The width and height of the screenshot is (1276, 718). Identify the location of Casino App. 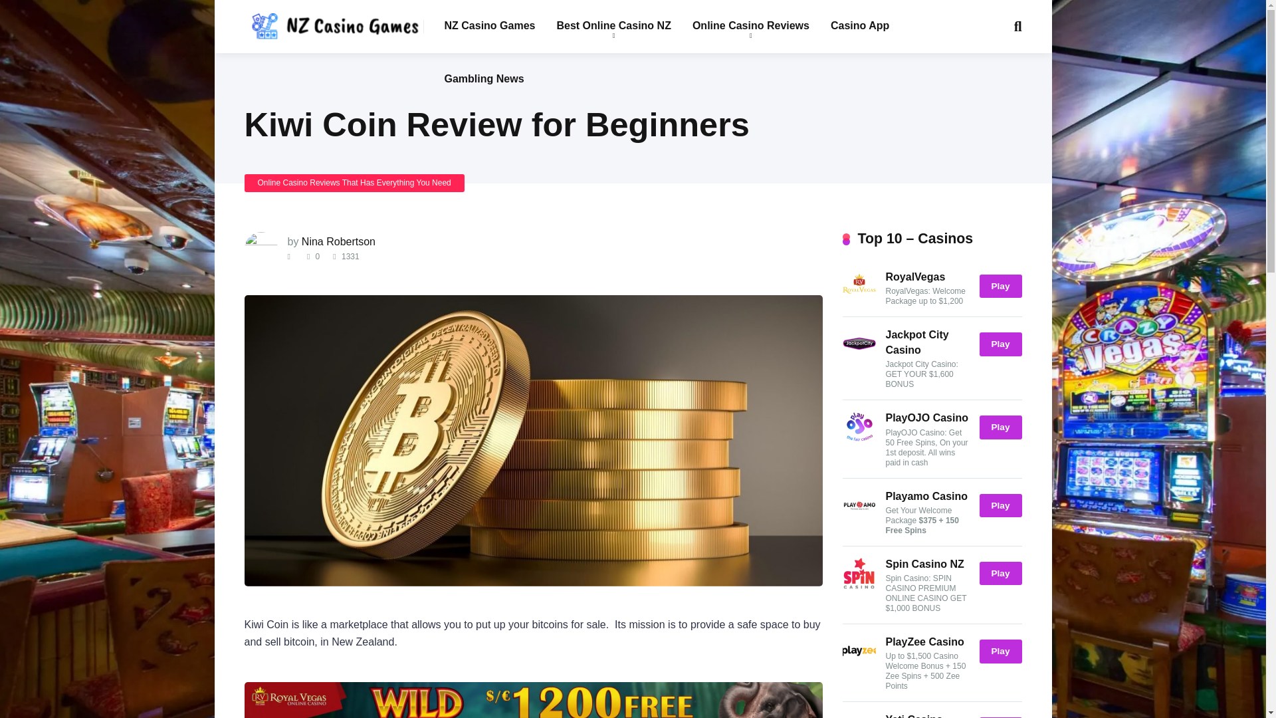
(860, 27).